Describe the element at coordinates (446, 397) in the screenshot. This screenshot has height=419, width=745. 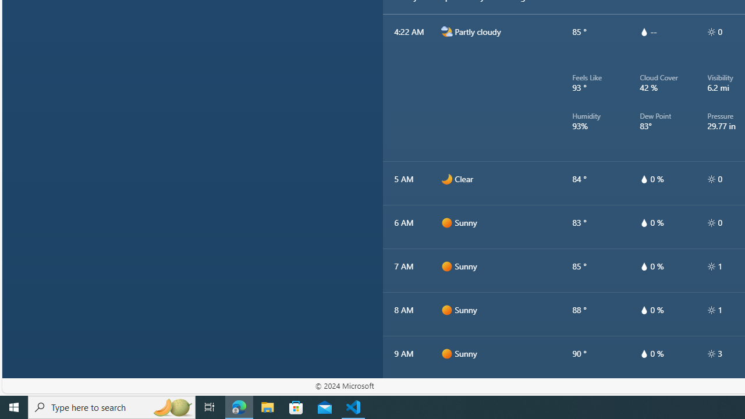
I see `d0000` at that location.